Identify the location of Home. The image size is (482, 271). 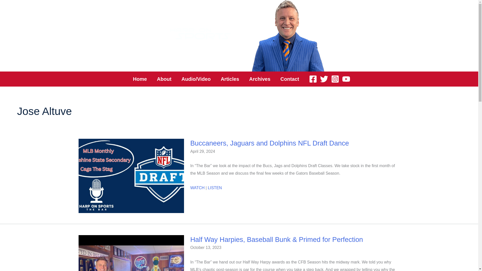
(140, 79).